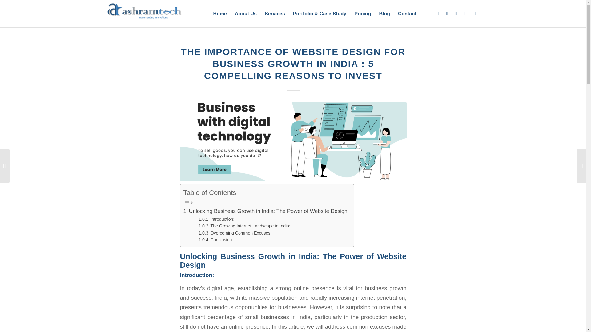 The width and height of the screenshot is (591, 332). I want to click on Facebook, so click(447, 14).